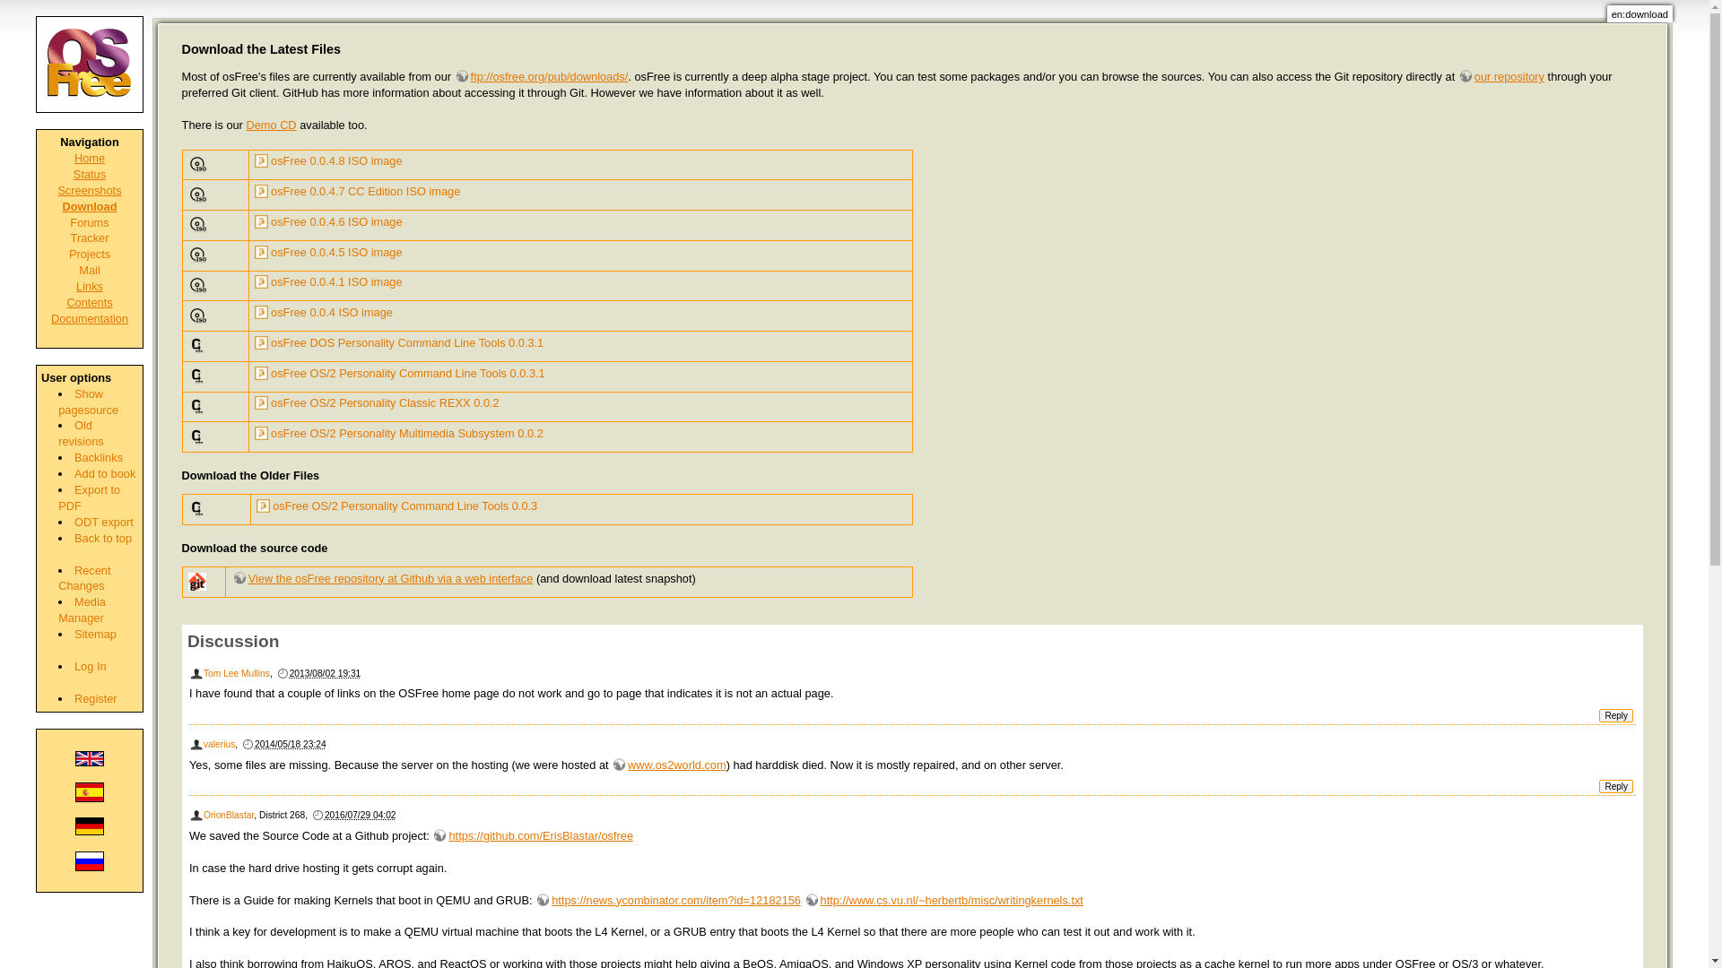 Image resolution: width=1722 pixels, height=968 pixels. I want to click on en:screenshots, so click(88, 190).